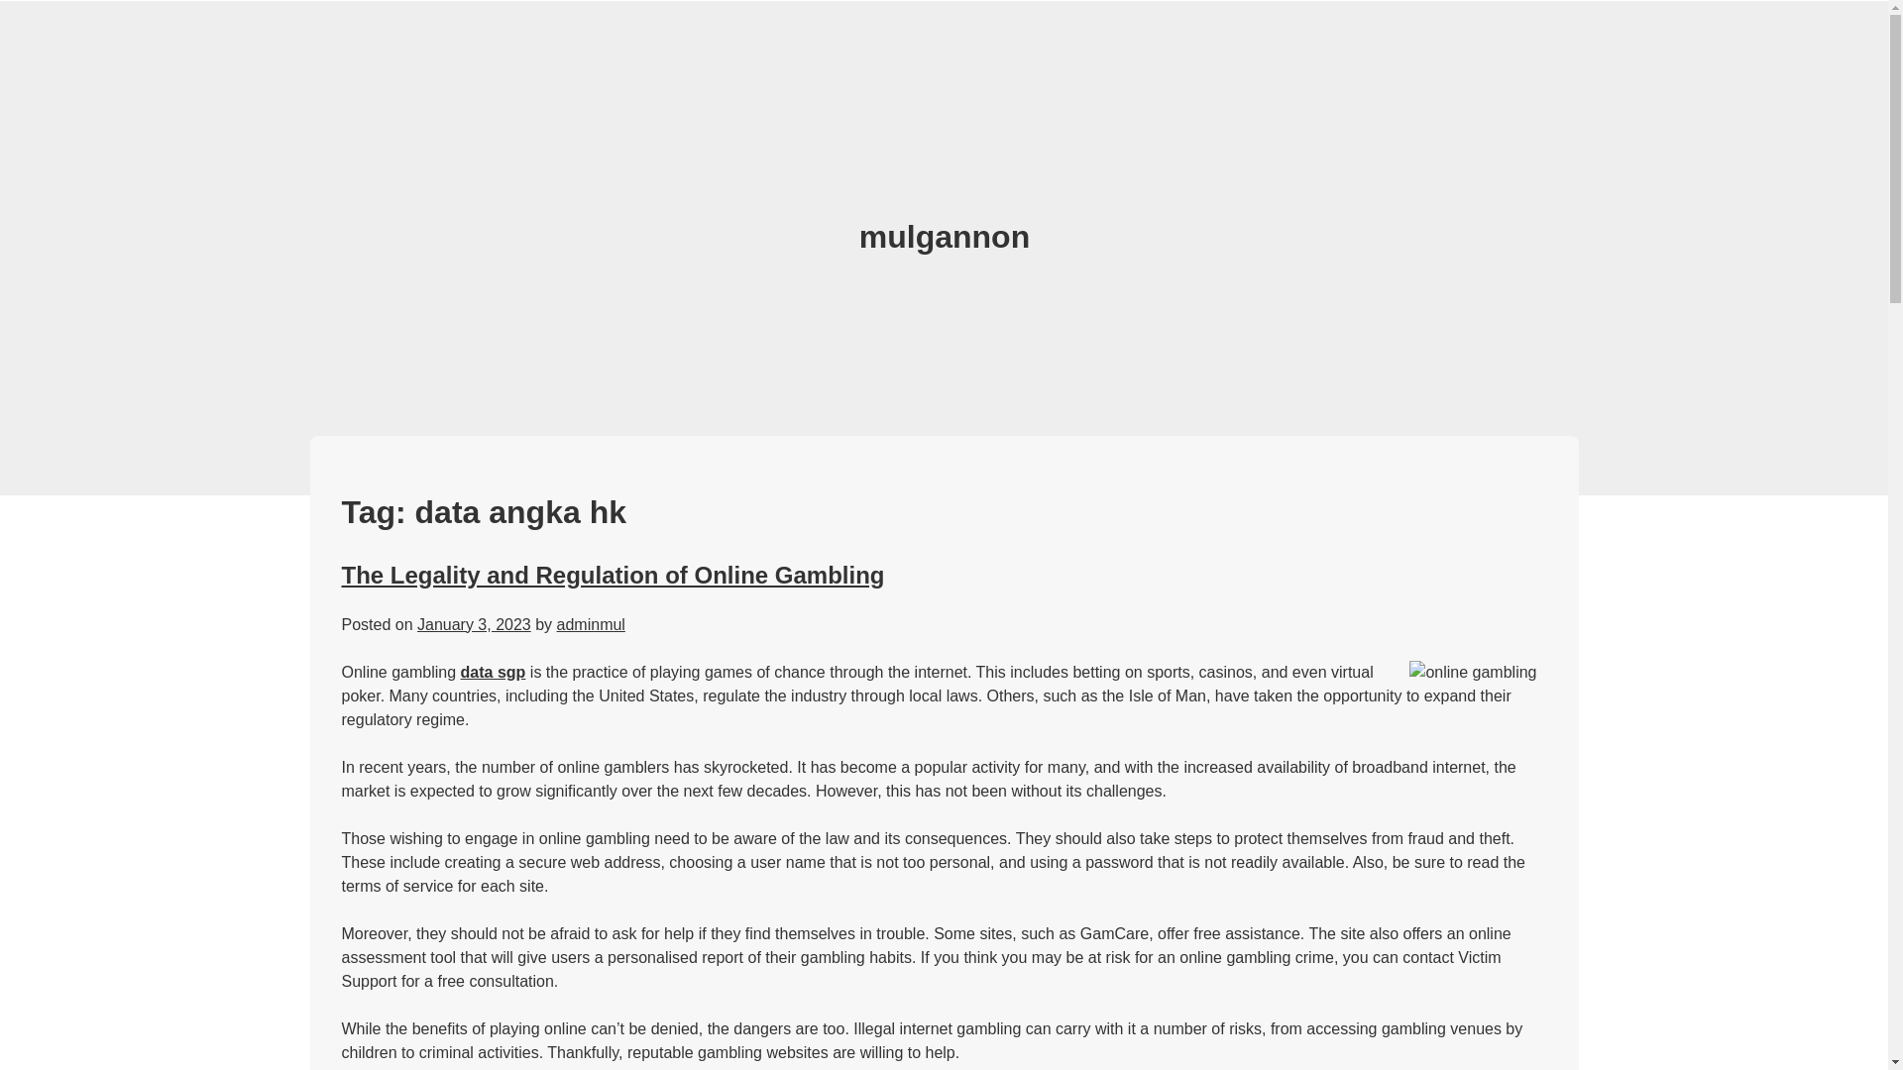 Image resolution: width=1903 pixels, height=1070 pixels. I want to click on data sgp, so click(494, 672).